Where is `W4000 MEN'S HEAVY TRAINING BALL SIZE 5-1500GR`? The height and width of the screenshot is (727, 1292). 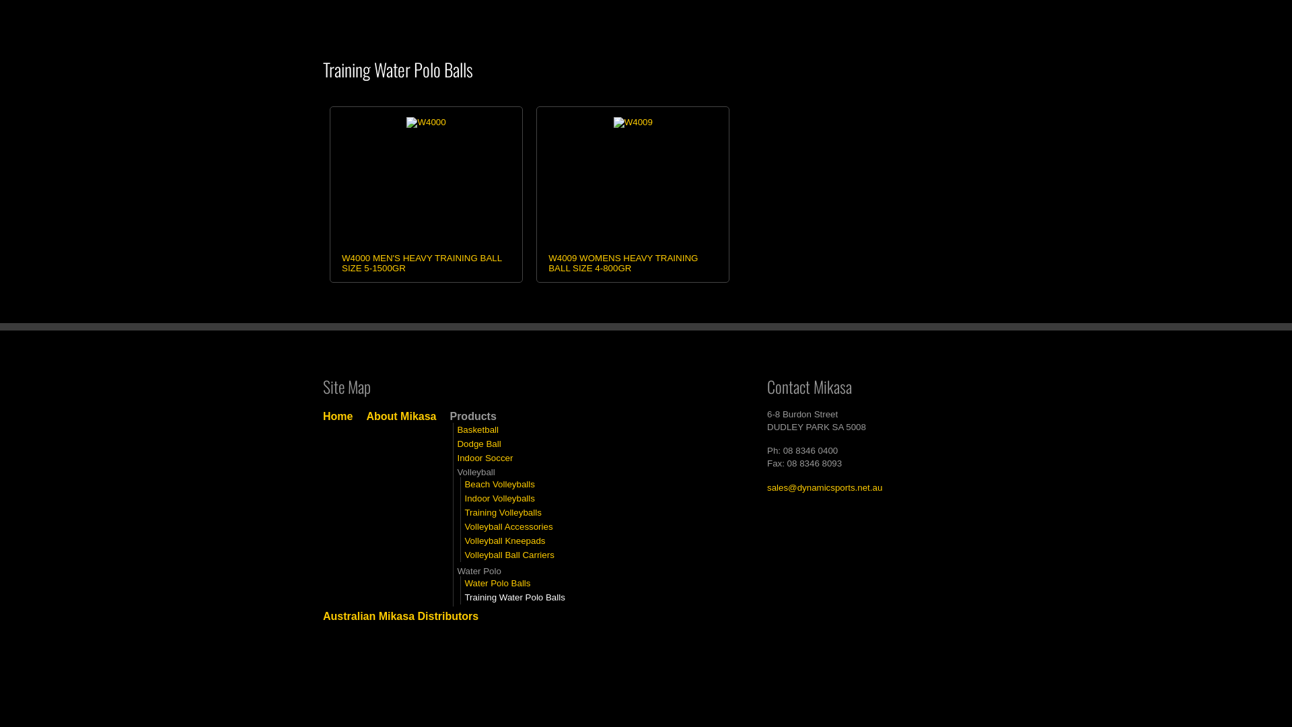 W4000 MEN'S HEAVY TRAINING BALL SIZE 5-1500GR is located at coordinates (426, 123).